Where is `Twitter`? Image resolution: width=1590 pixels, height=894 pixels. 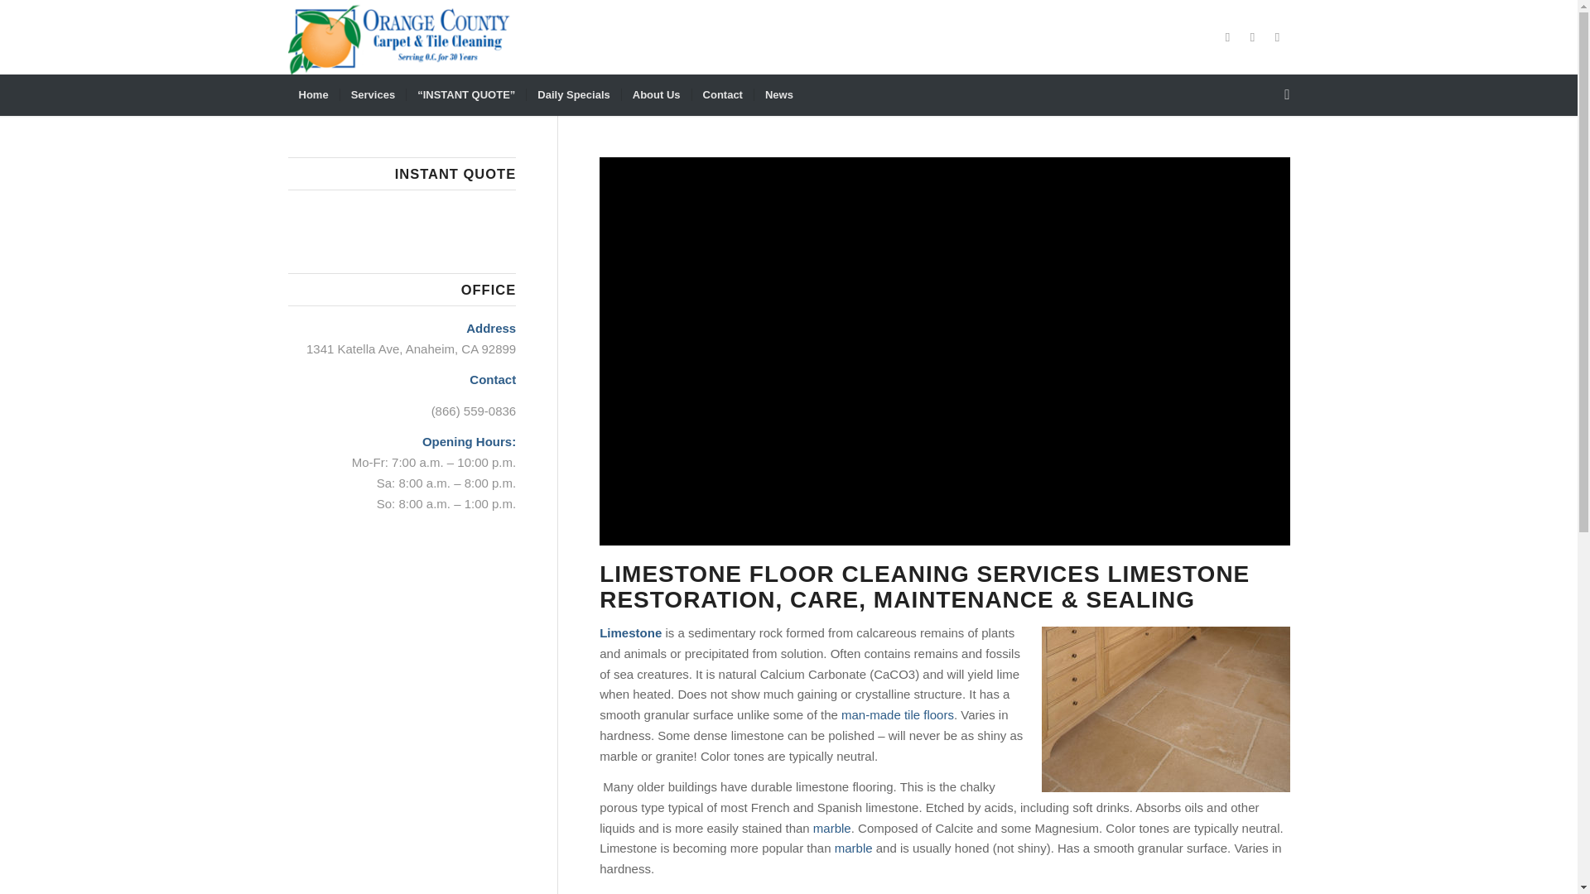 Twitter is located at coordinates (1252, 37).